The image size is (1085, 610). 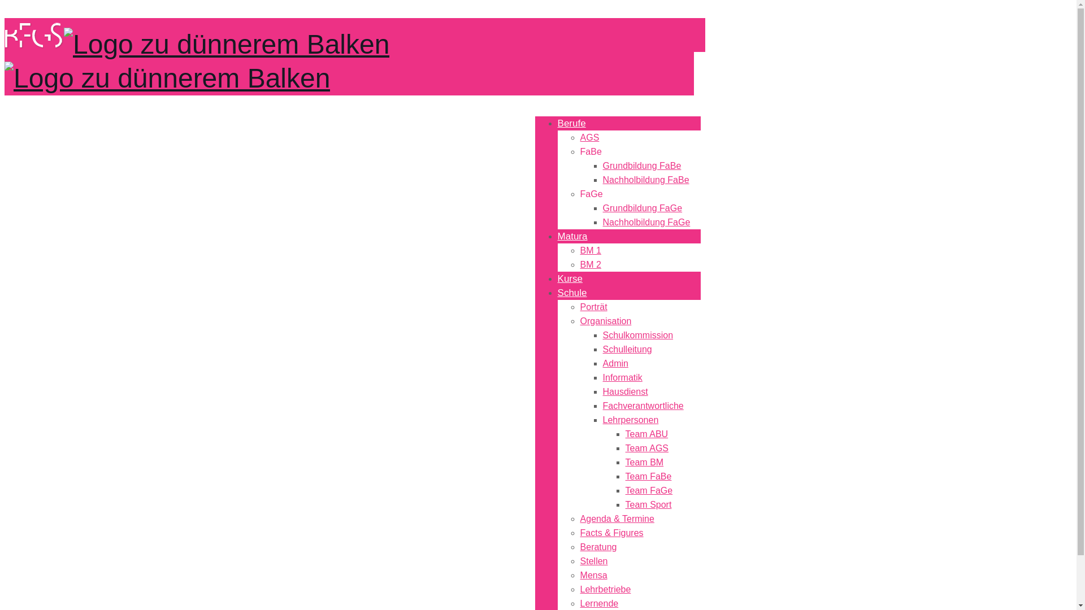 I want to click on Agenda & Termine, so click(x=617, y=518).